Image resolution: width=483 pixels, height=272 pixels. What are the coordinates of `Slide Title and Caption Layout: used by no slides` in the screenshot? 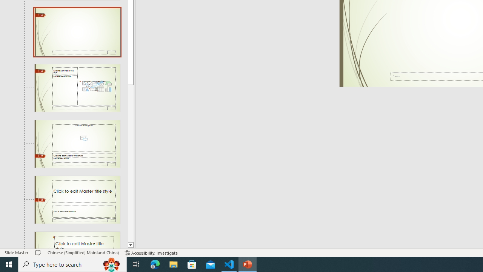 It's located at (77, 199).